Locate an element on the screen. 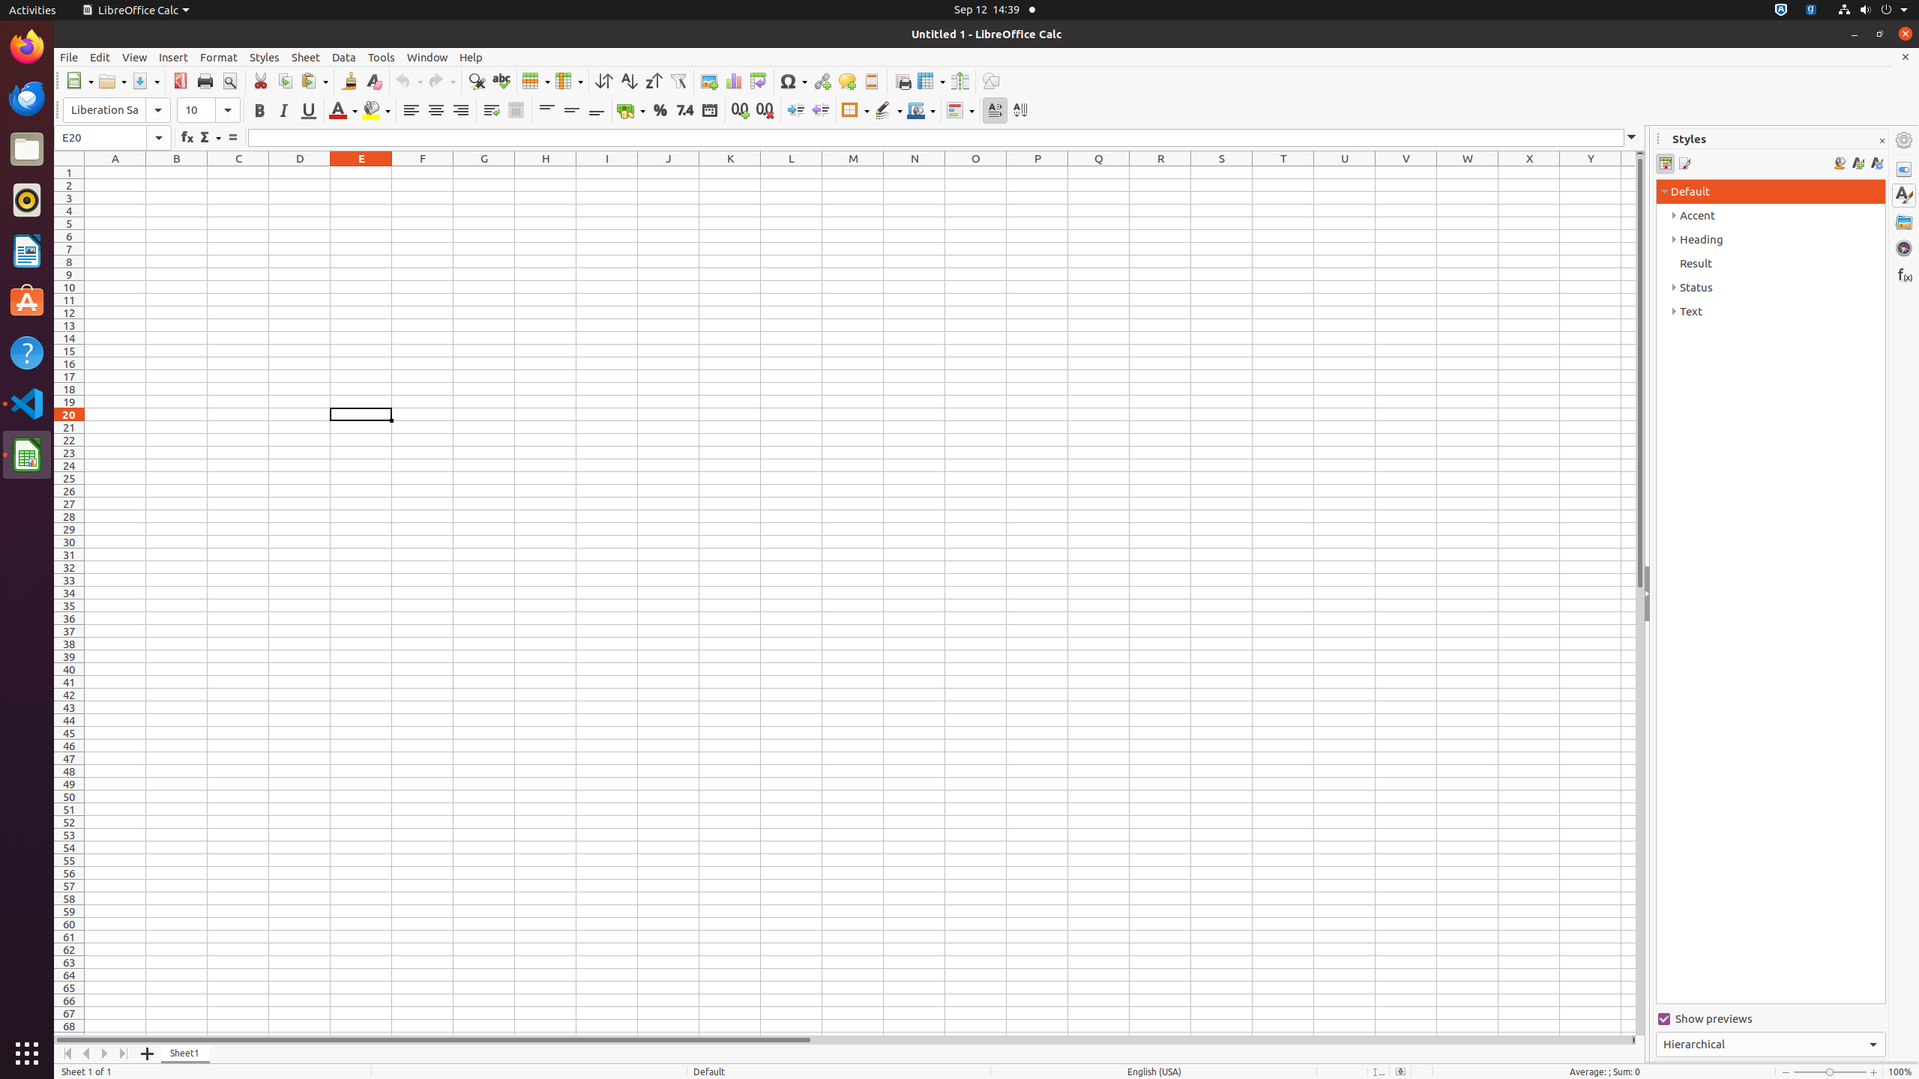  Tools is located at coordinates (382, 57).